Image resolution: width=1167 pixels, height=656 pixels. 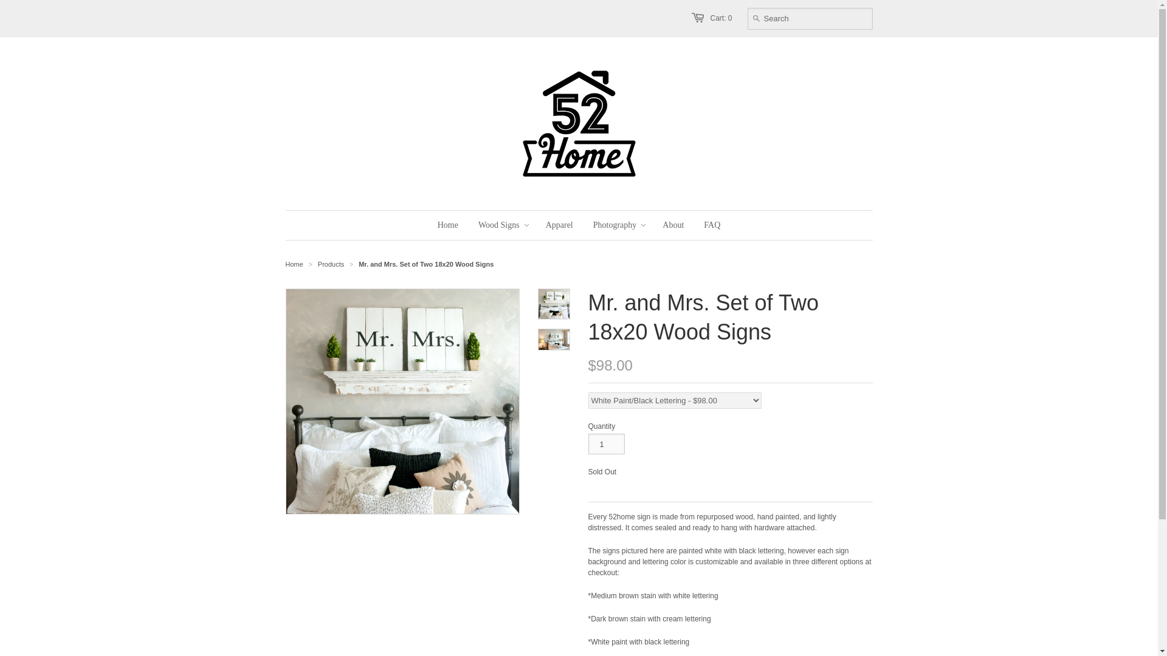 I want to click on Products, so click(x=331, y=264).